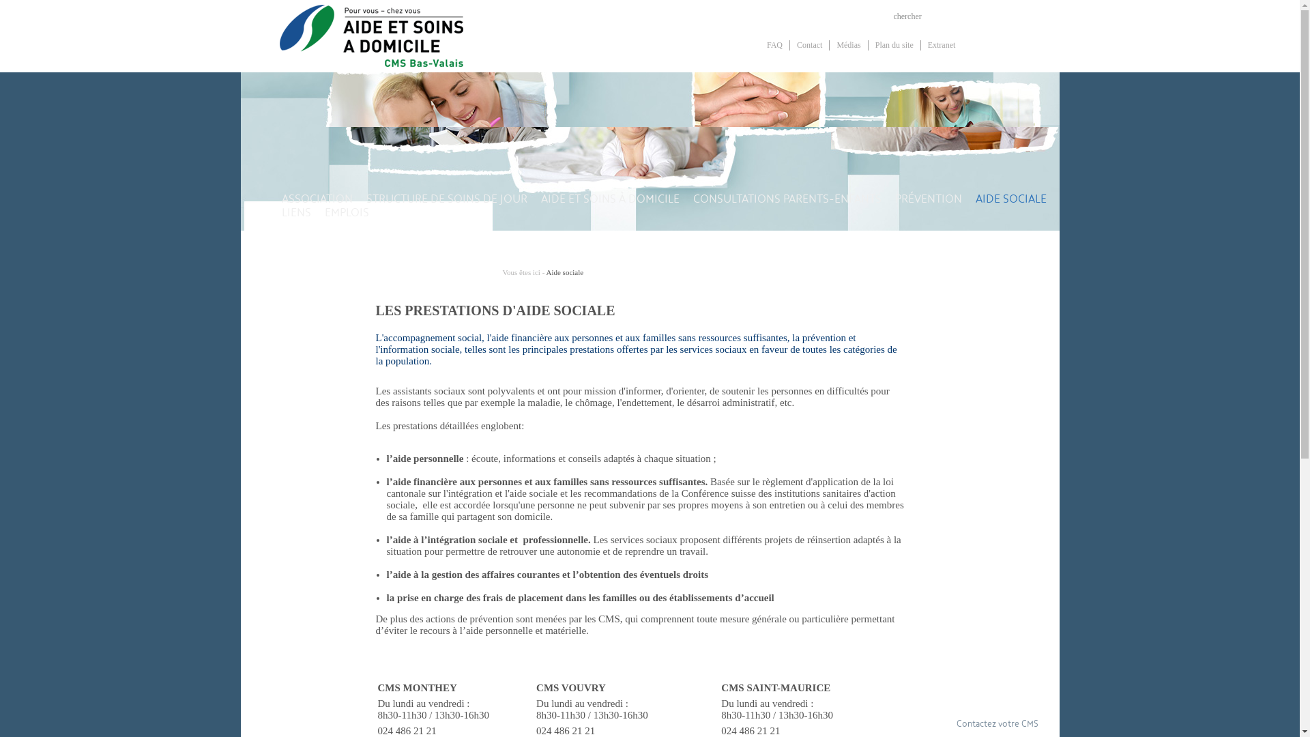 This screenshot has width=1310, height=737. What do you see at coordinates (787, 219) in the screenshot?
I see `CONSULTATIONS PARENTS-ENFANTS` at bounding box center [787, 219].